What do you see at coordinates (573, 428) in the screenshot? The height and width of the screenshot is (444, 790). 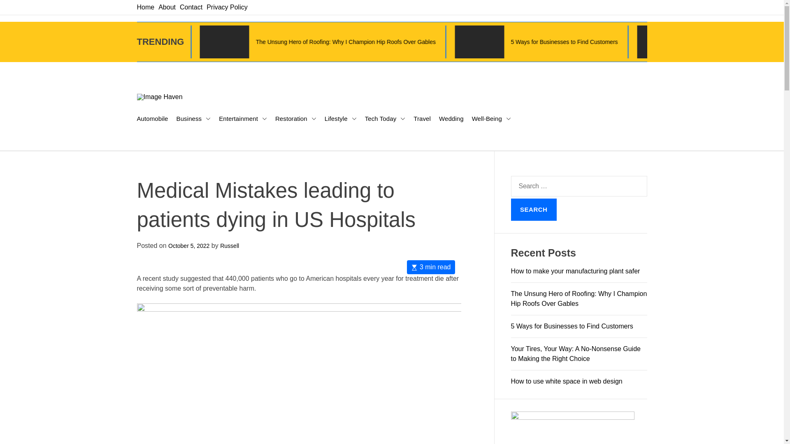 I see `Click Here` at bounding box center [573, 428].